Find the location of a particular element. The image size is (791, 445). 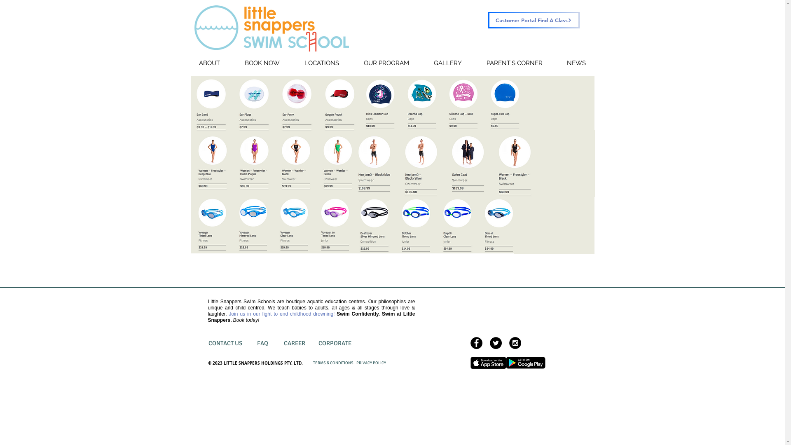

TERMS & CONDITIONS is located at coordinates (333, 363).